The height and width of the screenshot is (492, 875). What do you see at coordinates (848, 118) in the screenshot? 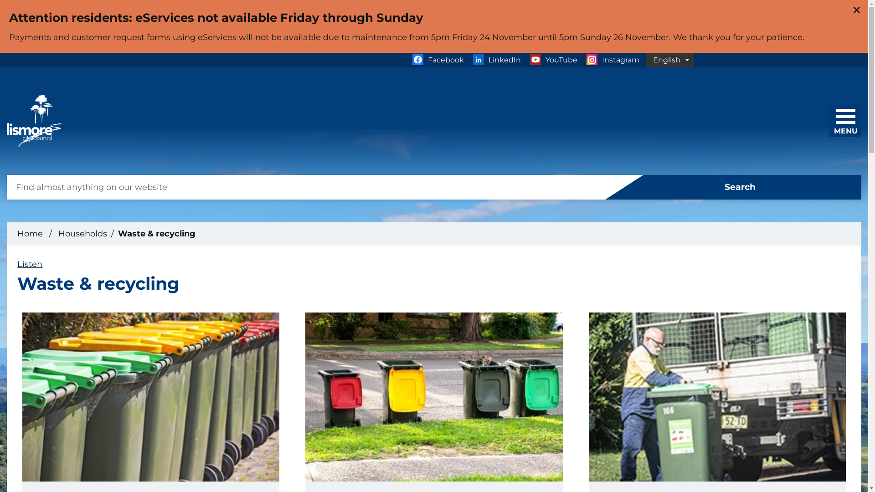
I see `MENU` at bounding box center [848, 118].